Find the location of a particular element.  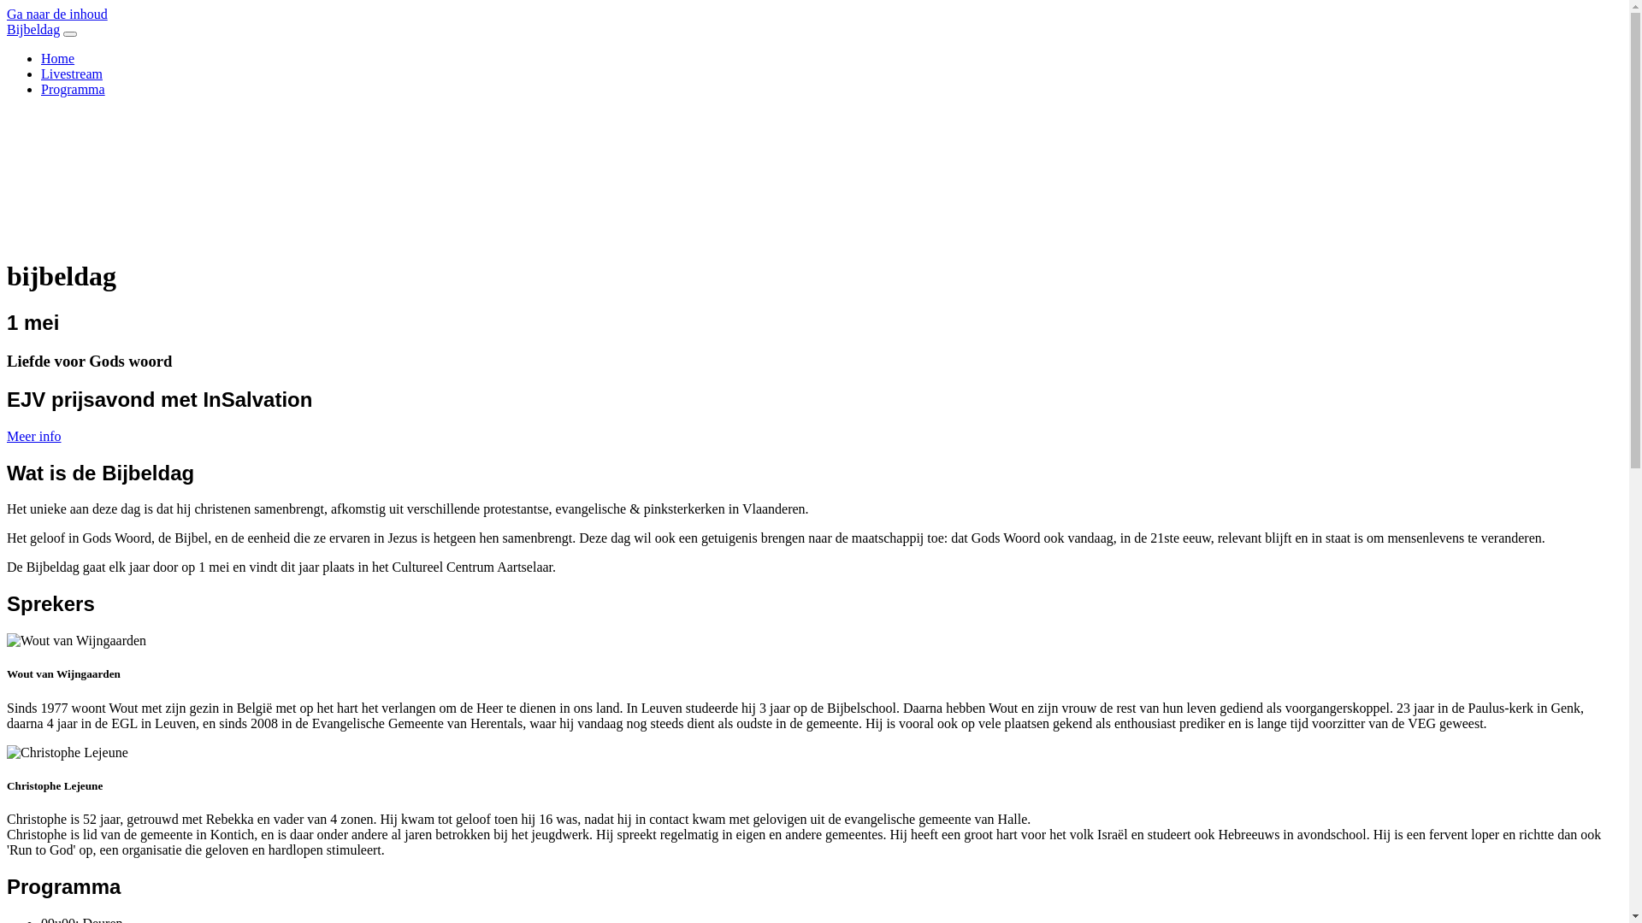

Ga naar de inhoud is located at coordinates (57, 14).